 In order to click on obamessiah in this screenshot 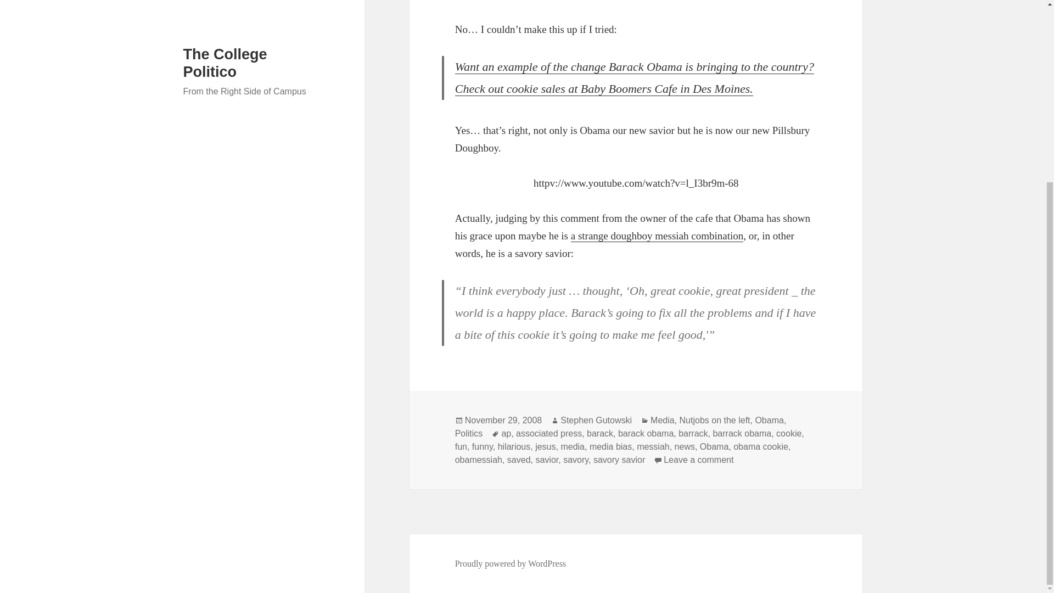, I will do `click(479, 460)`.